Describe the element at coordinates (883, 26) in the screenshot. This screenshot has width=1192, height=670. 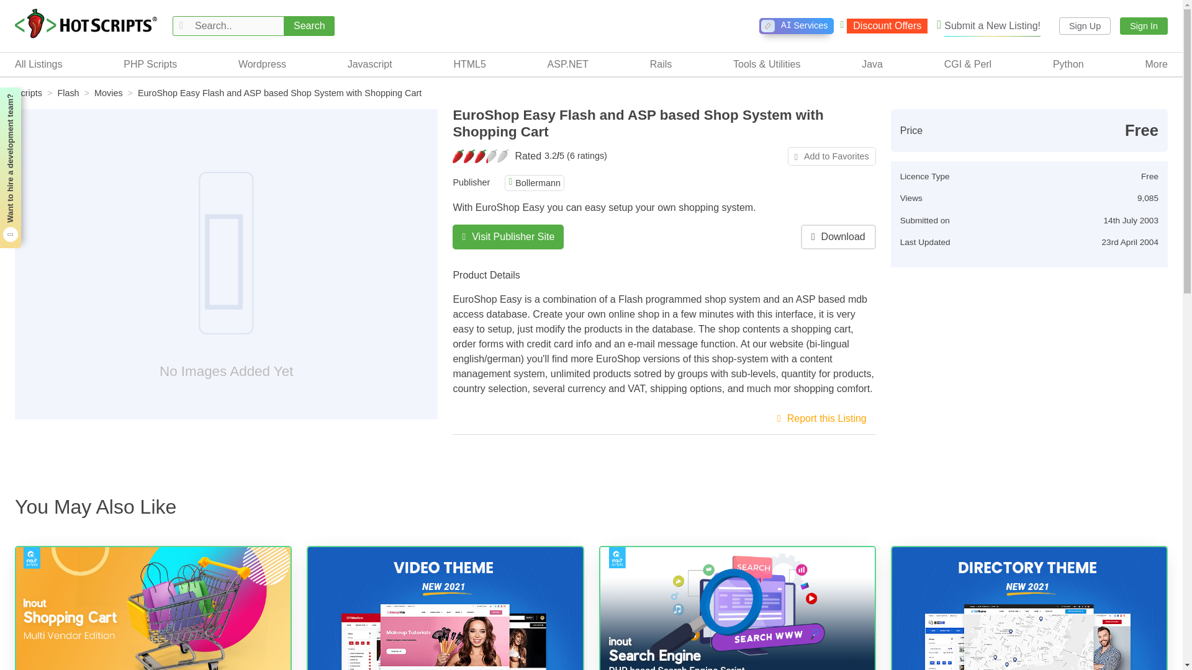
I see `Discount Offers` at that location.